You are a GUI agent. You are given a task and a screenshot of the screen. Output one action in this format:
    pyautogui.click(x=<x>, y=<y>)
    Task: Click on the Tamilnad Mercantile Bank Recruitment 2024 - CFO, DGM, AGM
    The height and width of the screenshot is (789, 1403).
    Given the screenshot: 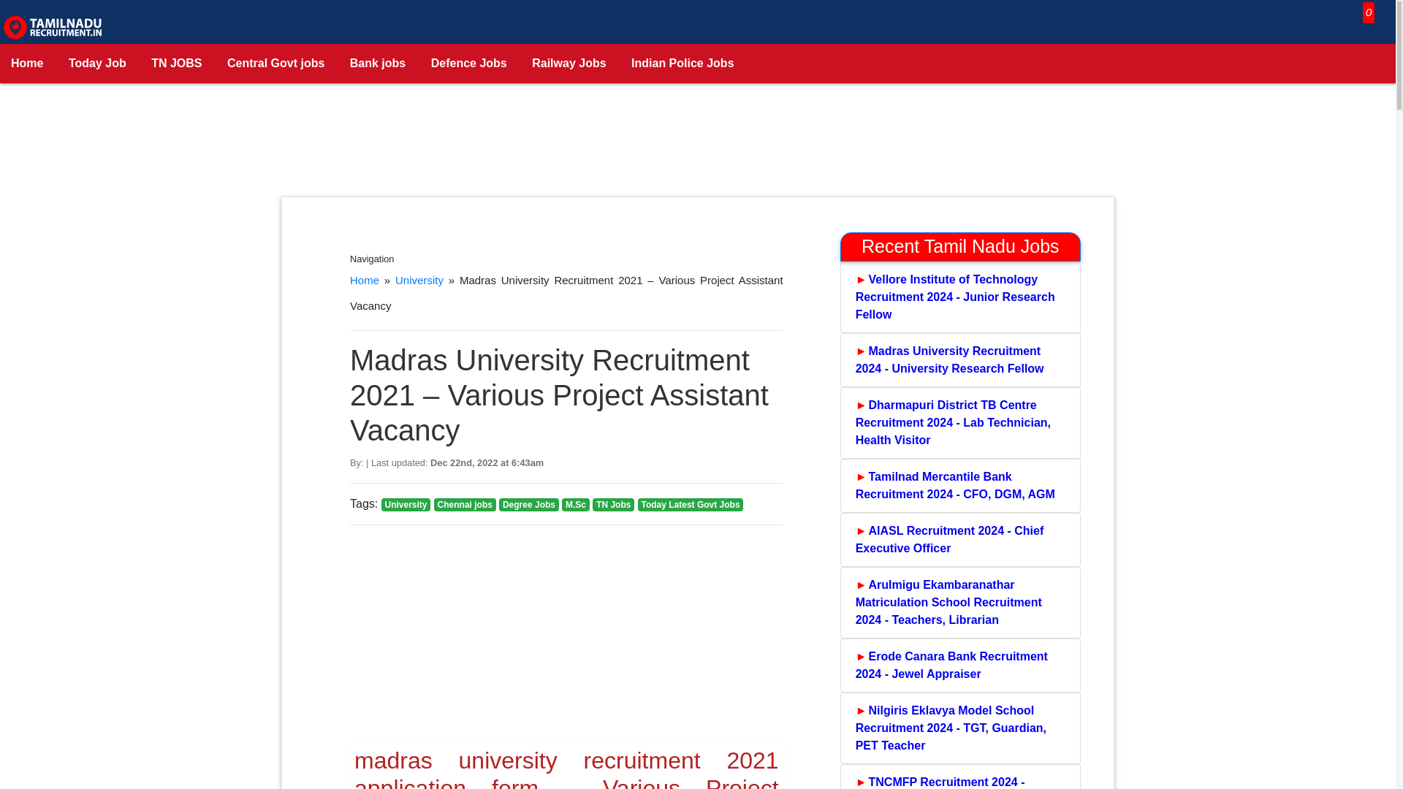 What is the action you would take?
    pyautogui.click(x=960, y=485)
    